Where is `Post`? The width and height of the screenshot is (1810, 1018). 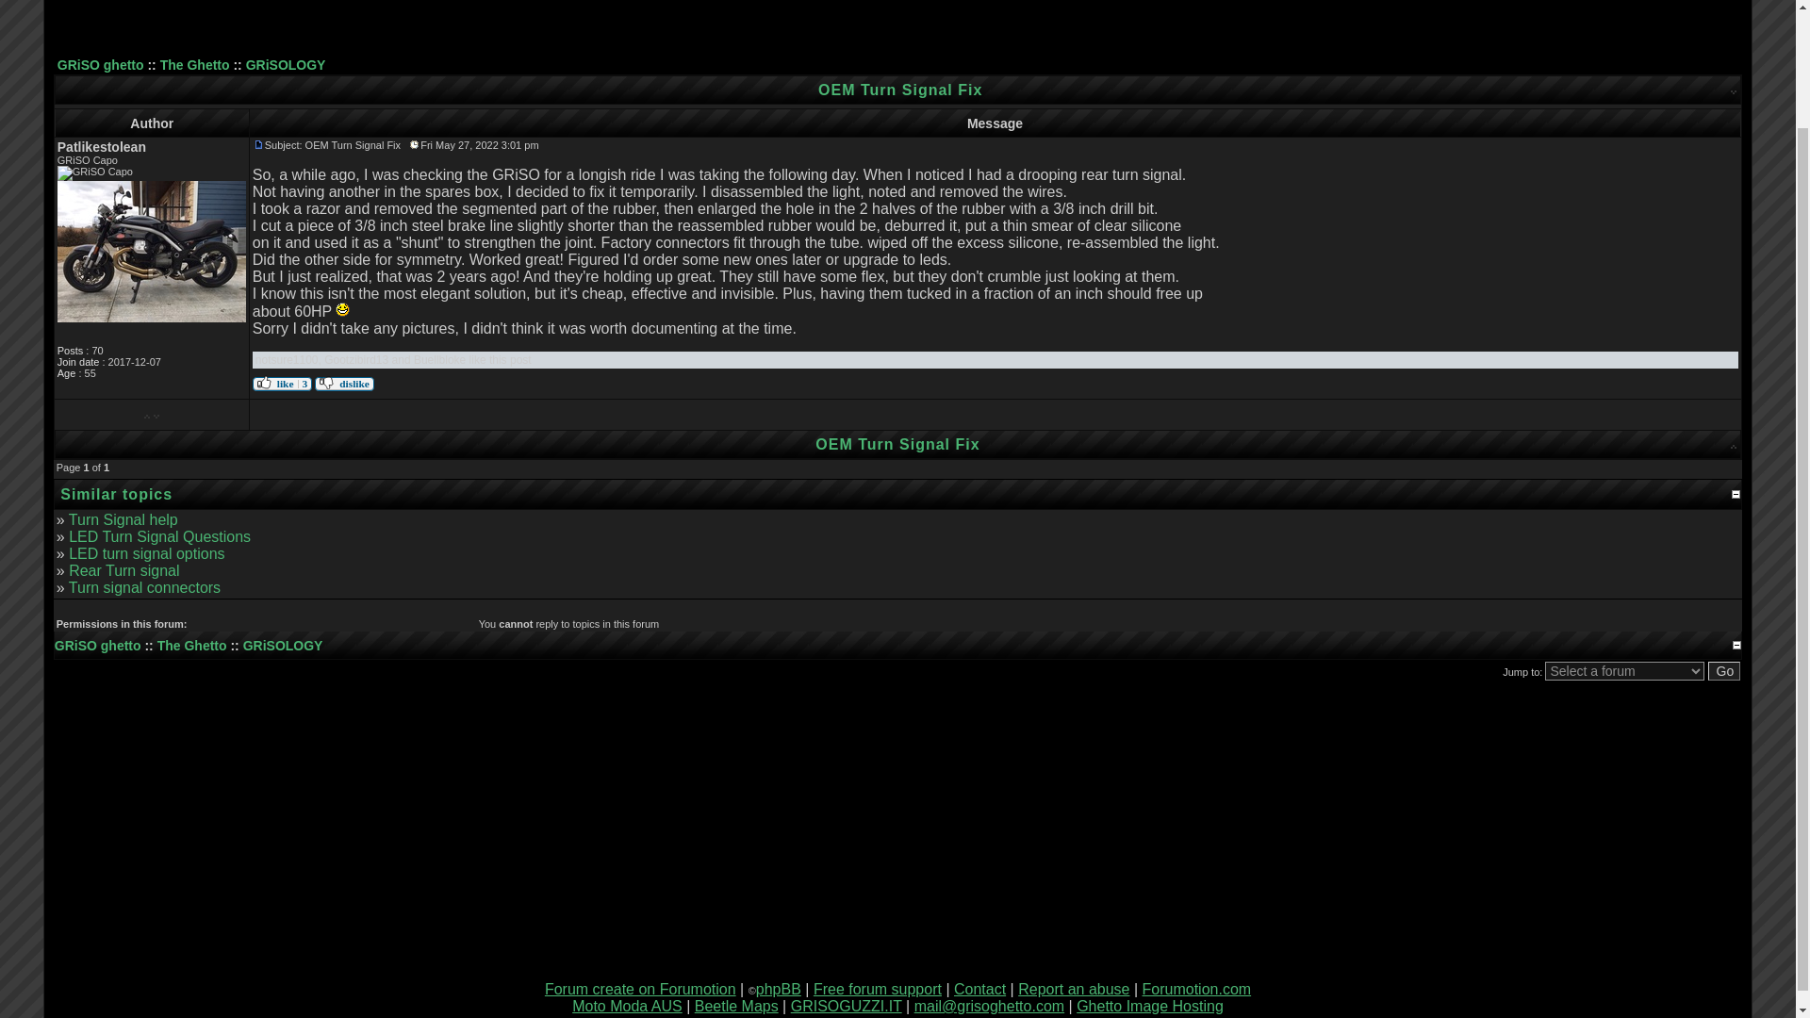
Post is located at coordinates (258, 144).